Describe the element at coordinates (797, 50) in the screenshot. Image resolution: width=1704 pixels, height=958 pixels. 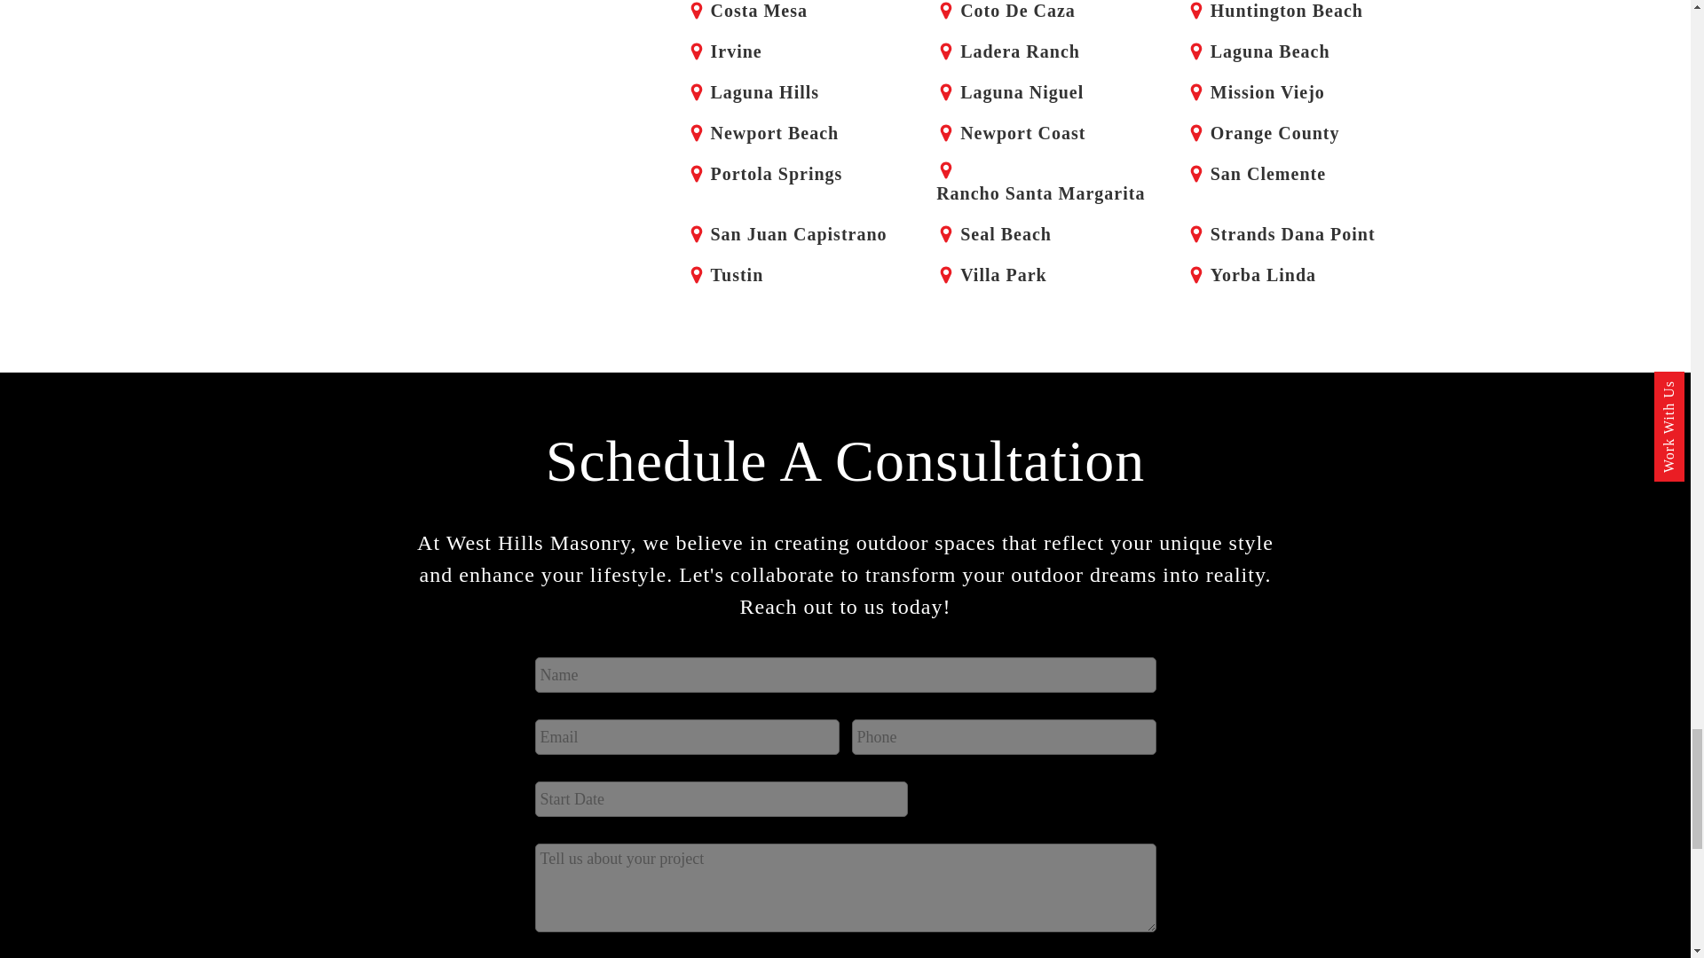
I see `Irvine` at that location.